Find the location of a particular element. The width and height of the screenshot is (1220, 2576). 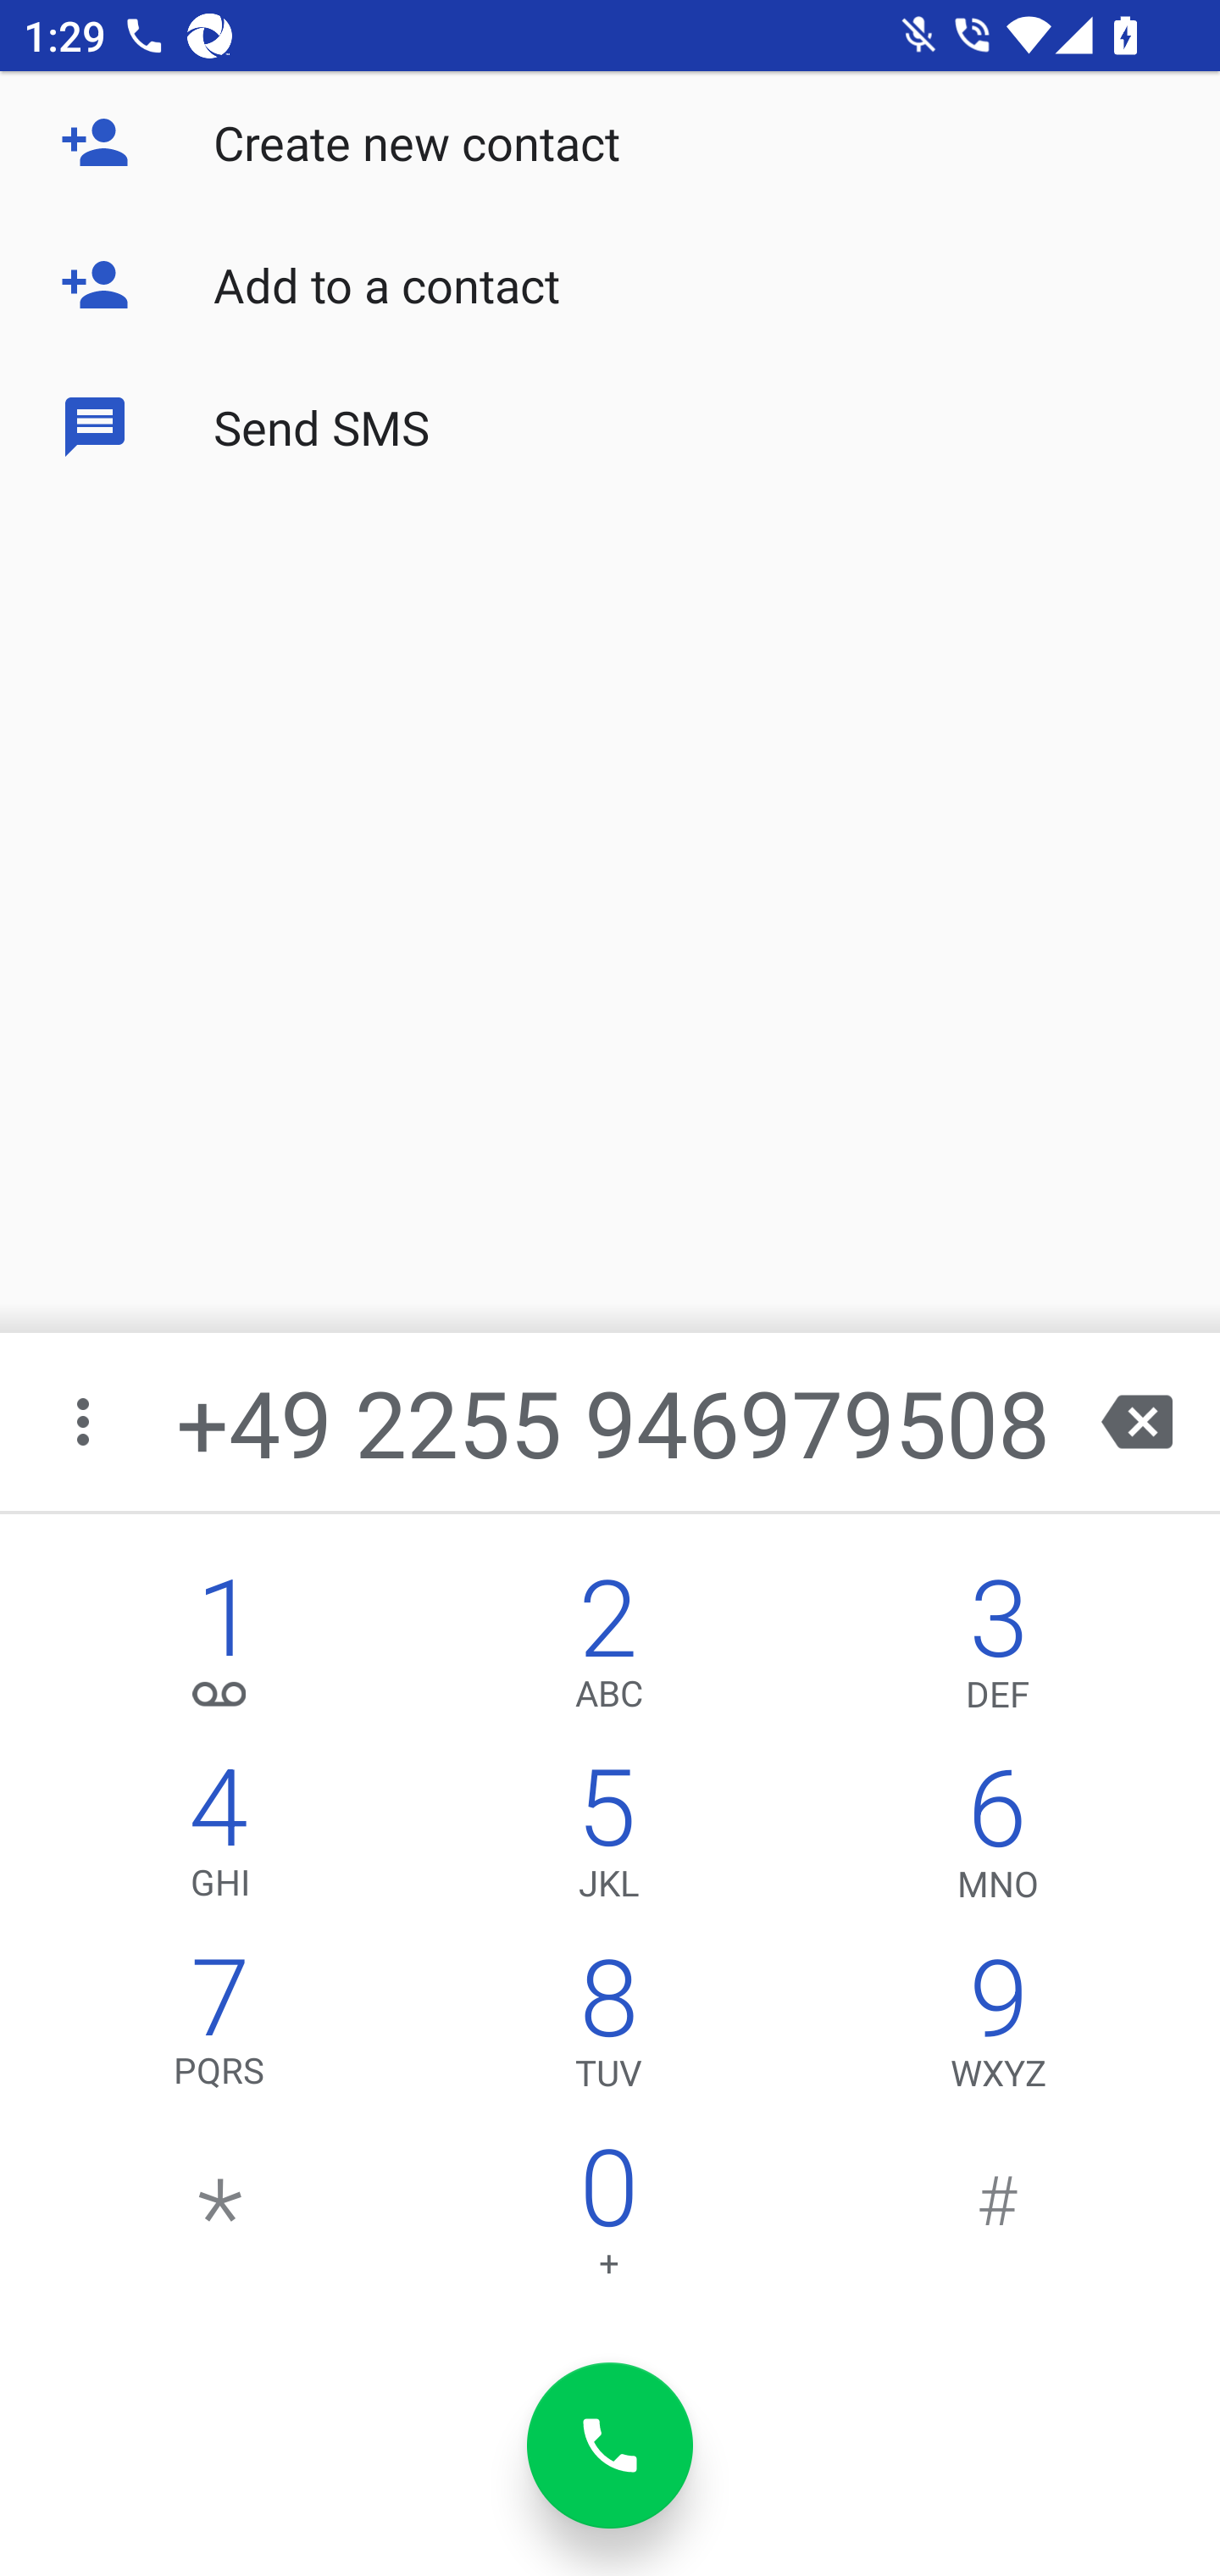

2,ABC 2 ABC is located at coordinates (608, 1651).